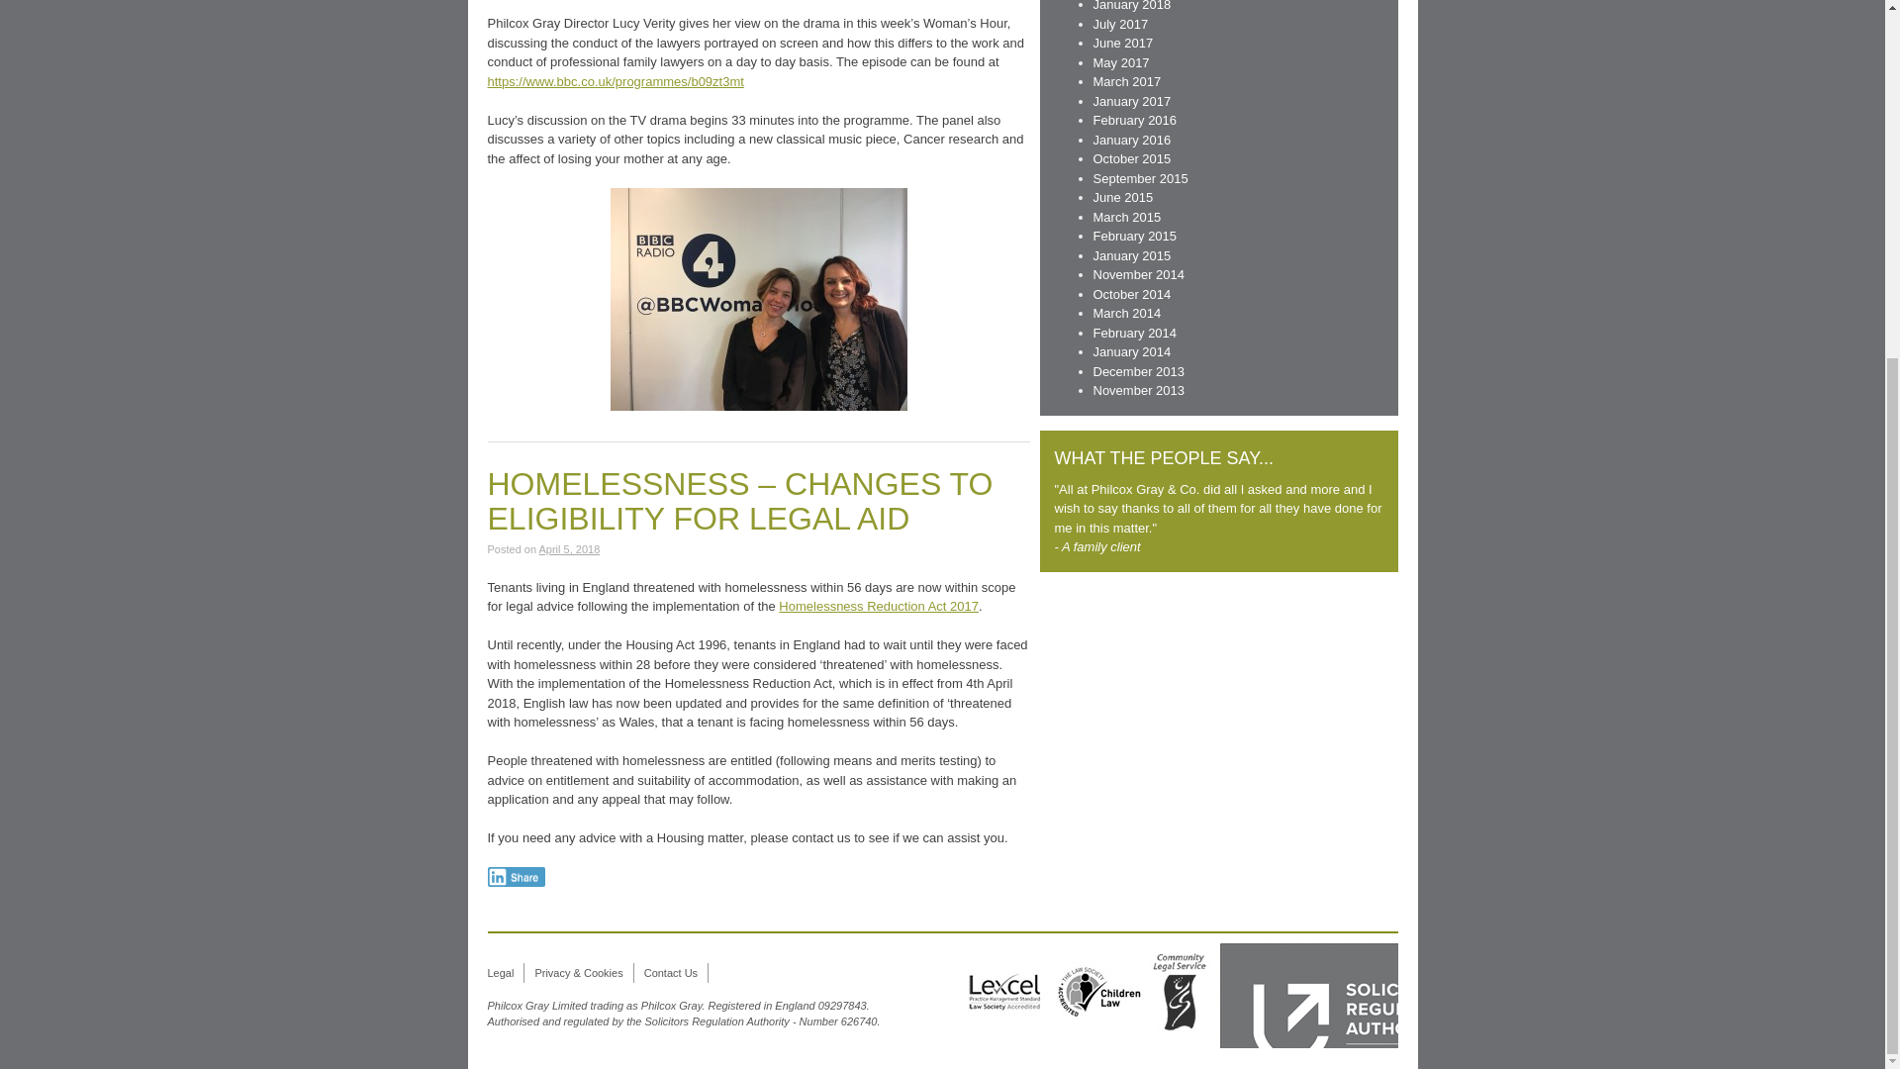  What do you see at coordinates (516, 877) in the screenshot?
I see `Share` at bounding box center [516, 877].